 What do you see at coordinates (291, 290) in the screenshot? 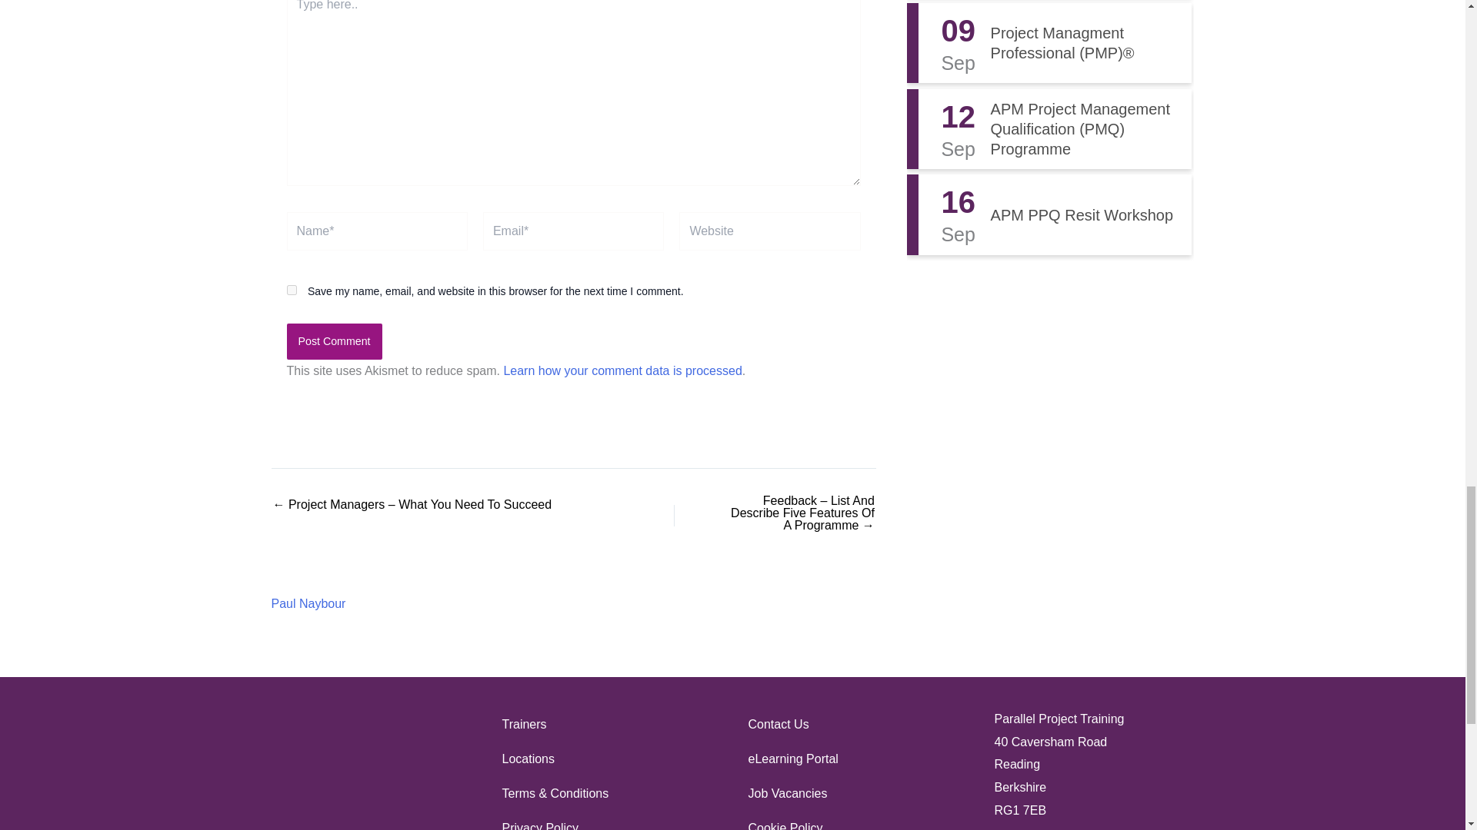
I see `yes` at bounding box center [291, 290].